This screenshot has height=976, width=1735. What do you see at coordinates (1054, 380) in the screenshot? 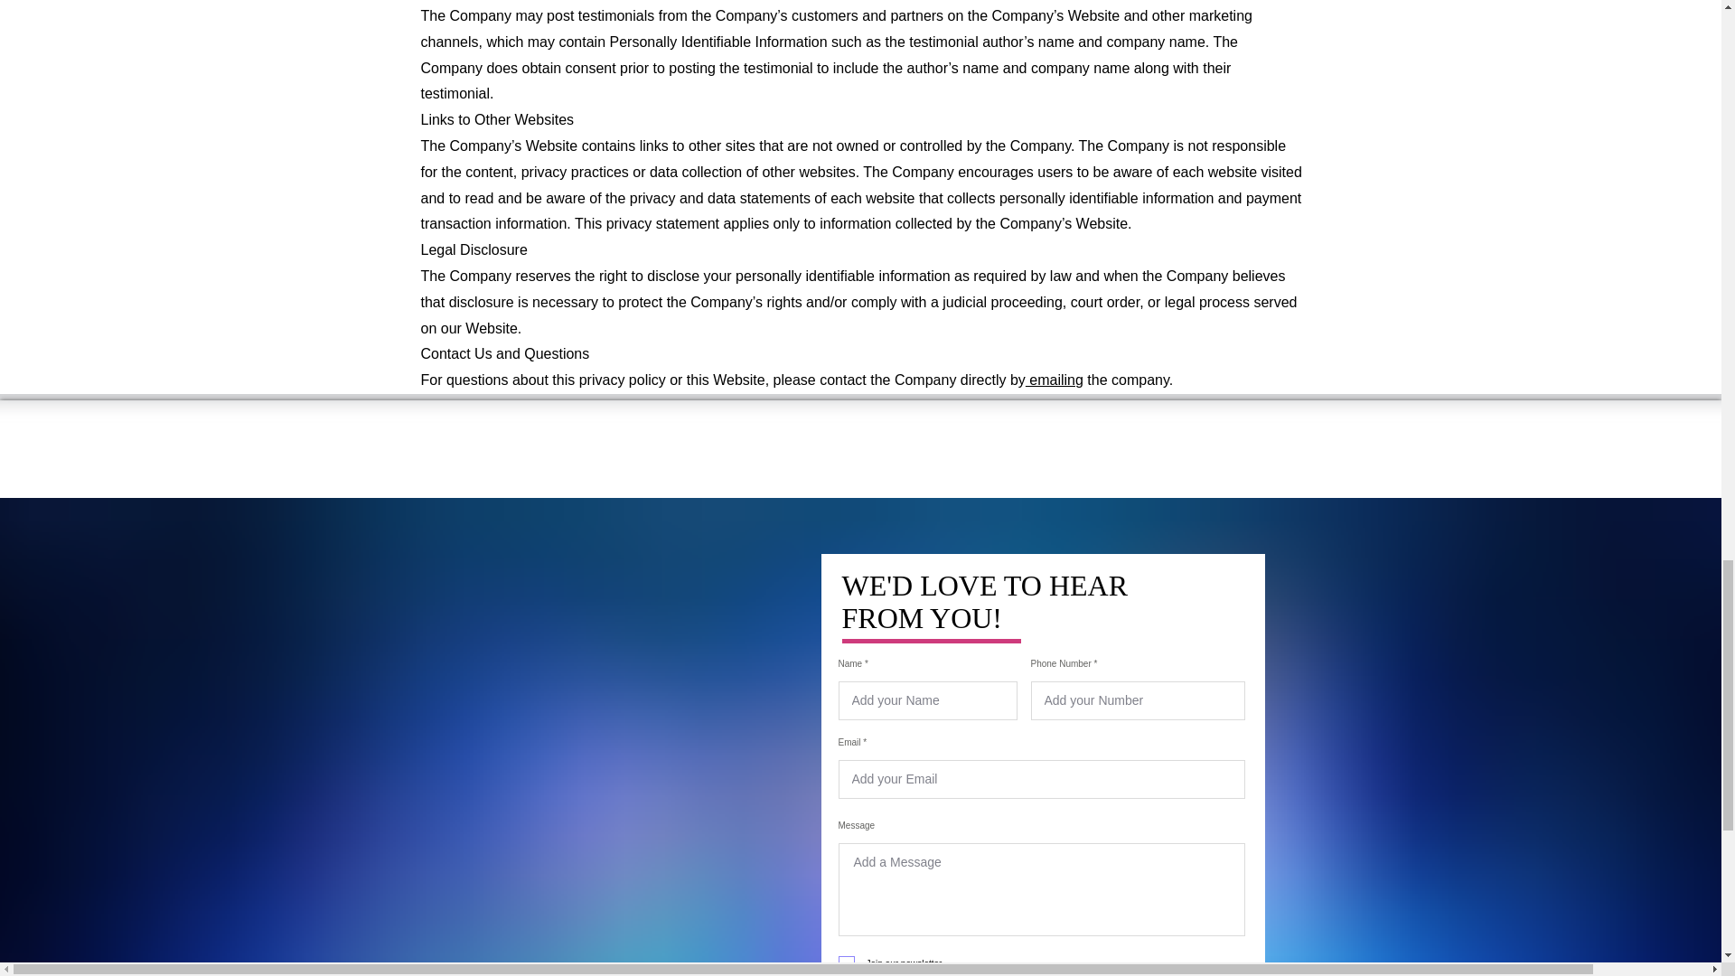
I see `emailing` at bounding box center [1054, 380].